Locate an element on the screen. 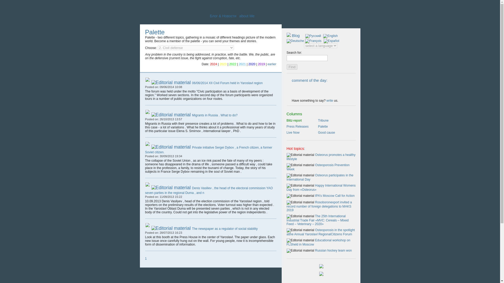 The image size is (504, 283). Blitz-report is located at coordinates (299, 120).